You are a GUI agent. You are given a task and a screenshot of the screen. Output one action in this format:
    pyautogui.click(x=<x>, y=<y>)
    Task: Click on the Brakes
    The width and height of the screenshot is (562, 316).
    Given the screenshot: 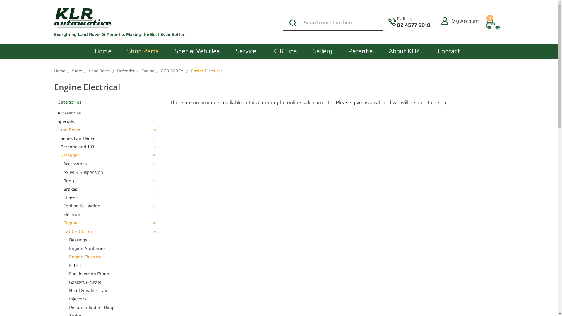 What is the action you would take?
    pyautogui.click(x=108, y=189)
    